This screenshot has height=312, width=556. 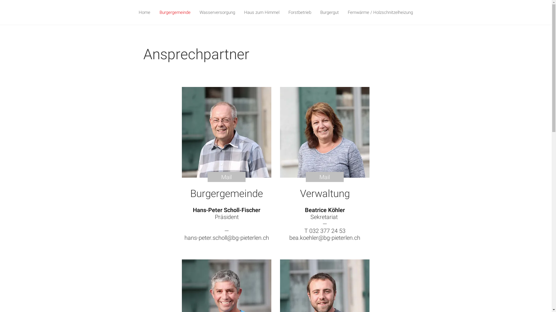 I want to click on Wasserversorgung, so click(x=217, y=13).